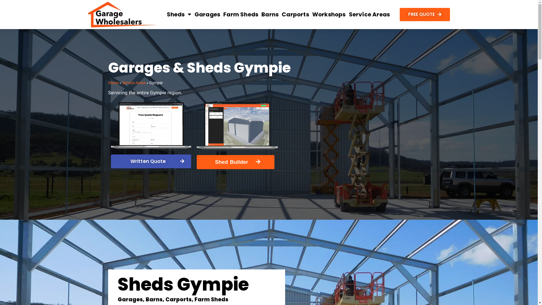 The width and height of the screenshot is (542, 305). What do you see at coordinates (295, 14) in the screenshot?
I see `Carports` at bounding box center [295, 14].